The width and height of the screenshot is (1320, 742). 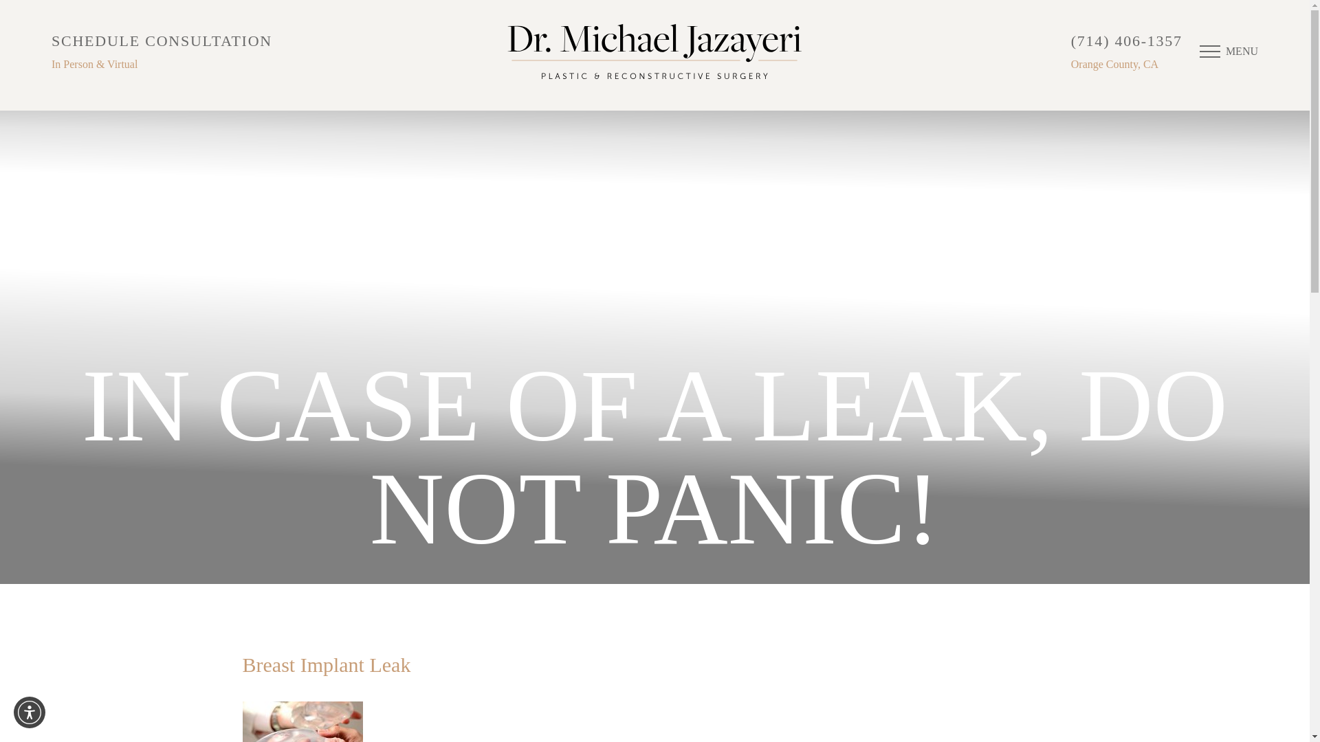 What do you see at coordinates (161, 41) in the screenshot?
I see `SCHEDULE CONSULTATION` at bounding box center [161, 41].